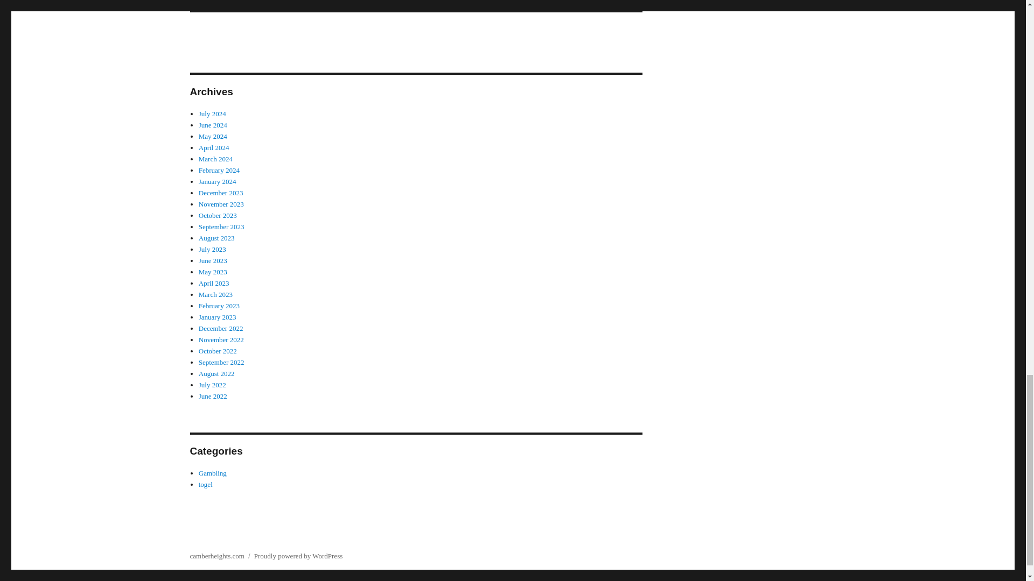 This screenshot has height=581, width=1034. What do you see at coordinates (218, 181) in the screenshot?
I see `January 2024` at bounding box center [218, 181].